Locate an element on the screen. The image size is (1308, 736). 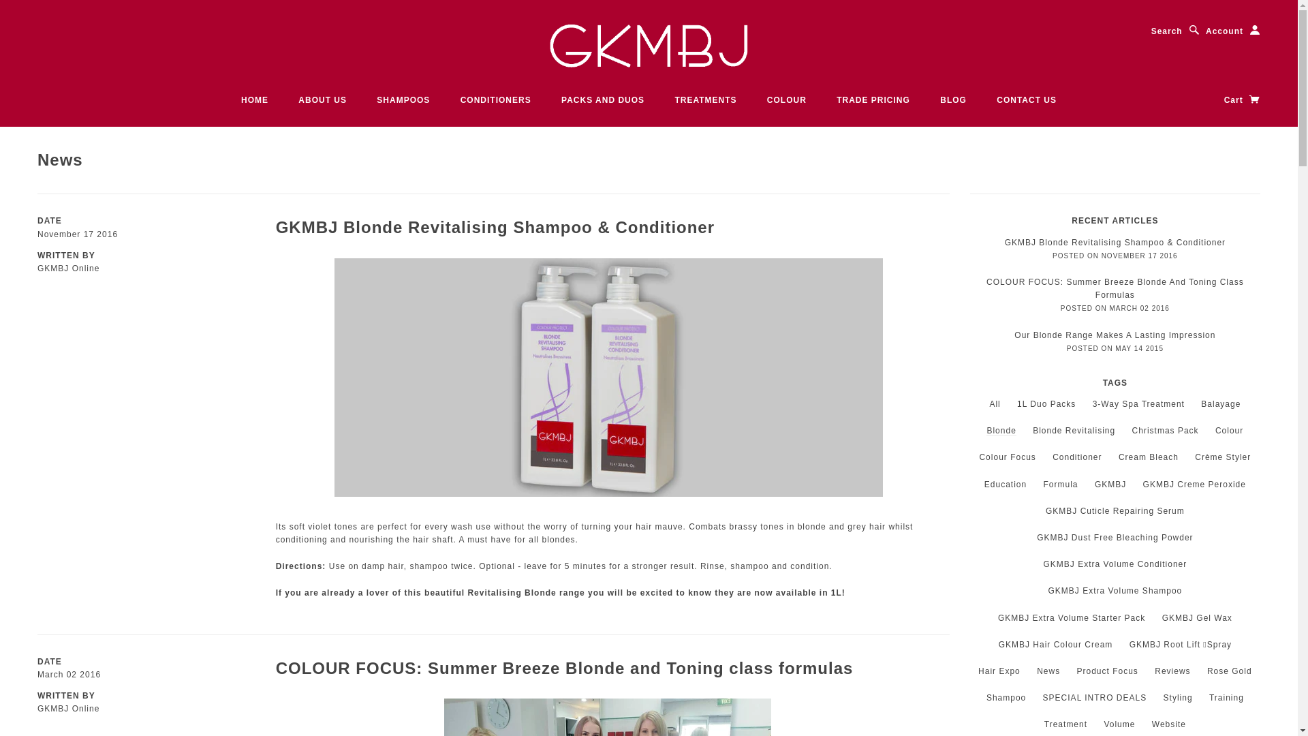
PACKS AND DUOS is located at coordinates (603, 100).